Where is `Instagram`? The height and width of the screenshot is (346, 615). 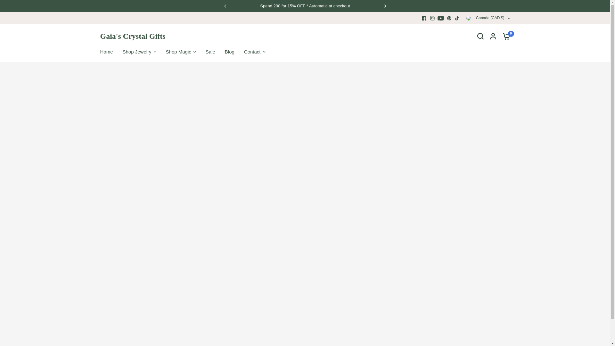 Instagram is located at coordinates (432, 18).